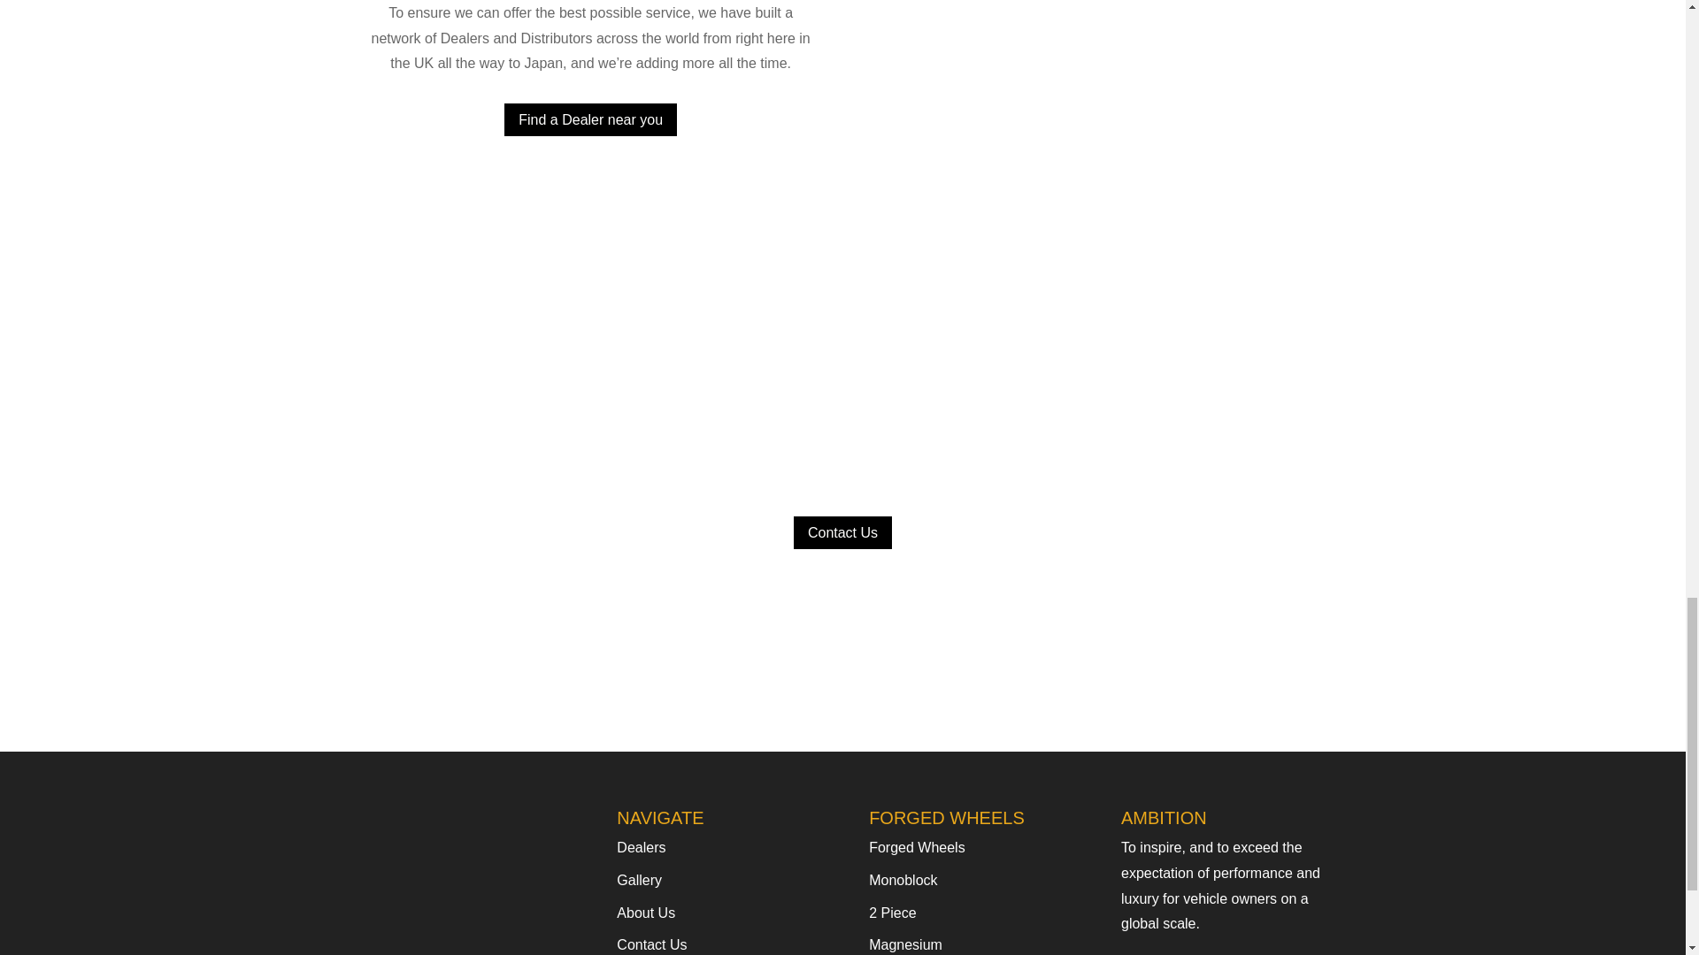 This screenshot has height=955, width=1699. I want to click on About Us, so click(645, 913).